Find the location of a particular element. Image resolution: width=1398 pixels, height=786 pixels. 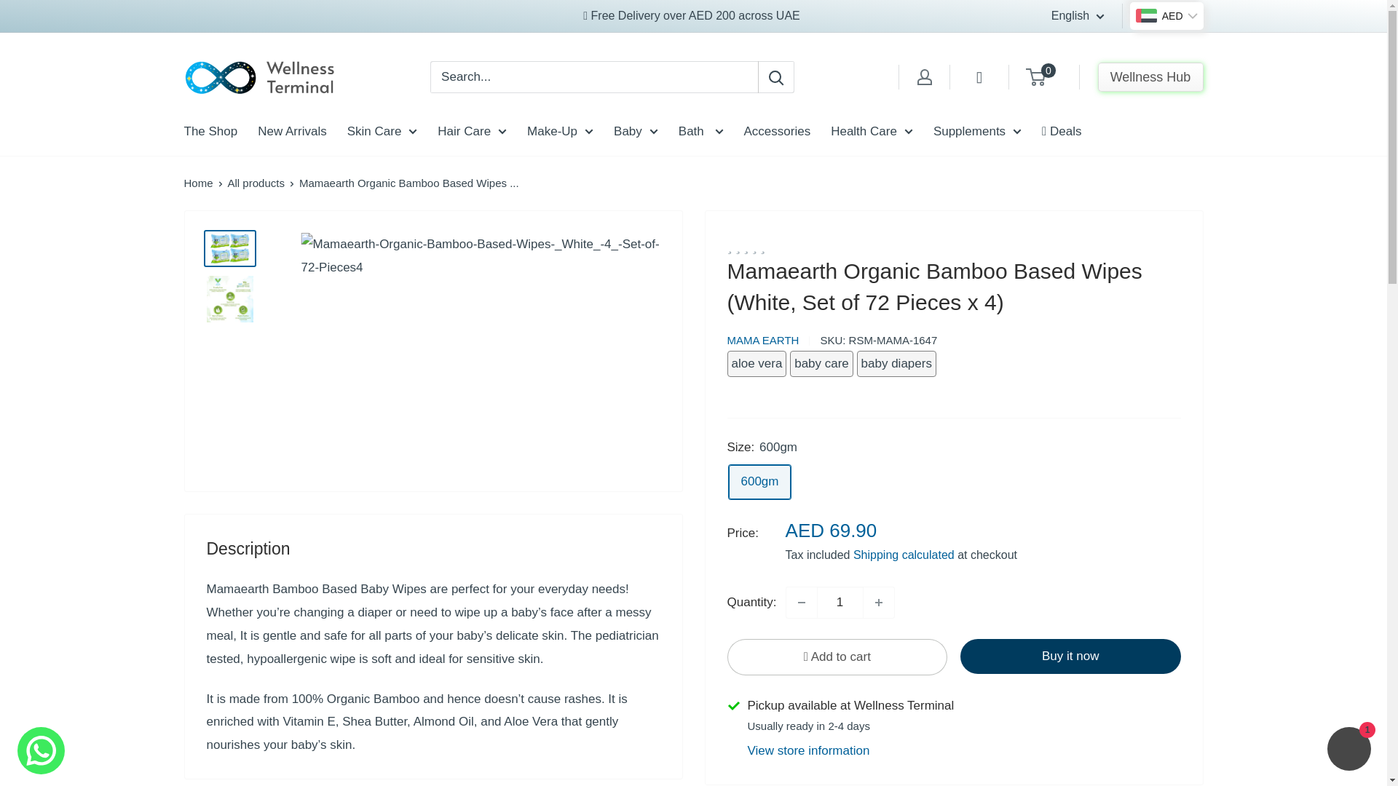

ar is located at coordinates (1089, 77).